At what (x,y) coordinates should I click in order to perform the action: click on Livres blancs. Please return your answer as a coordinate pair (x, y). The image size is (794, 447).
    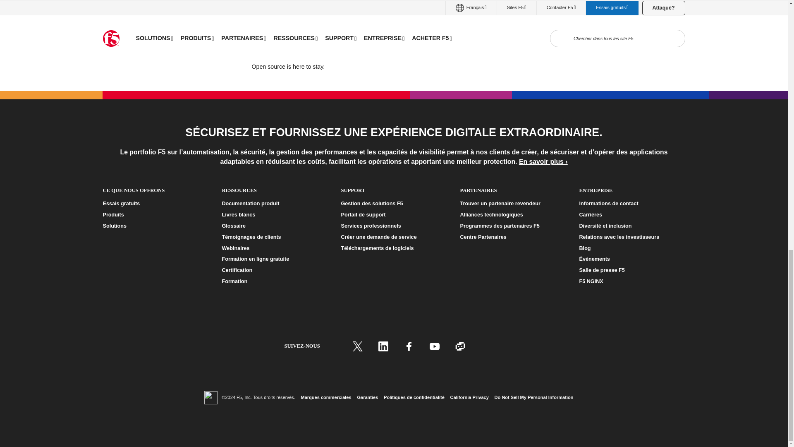
    Looking at the image, I should click on (274, 215).